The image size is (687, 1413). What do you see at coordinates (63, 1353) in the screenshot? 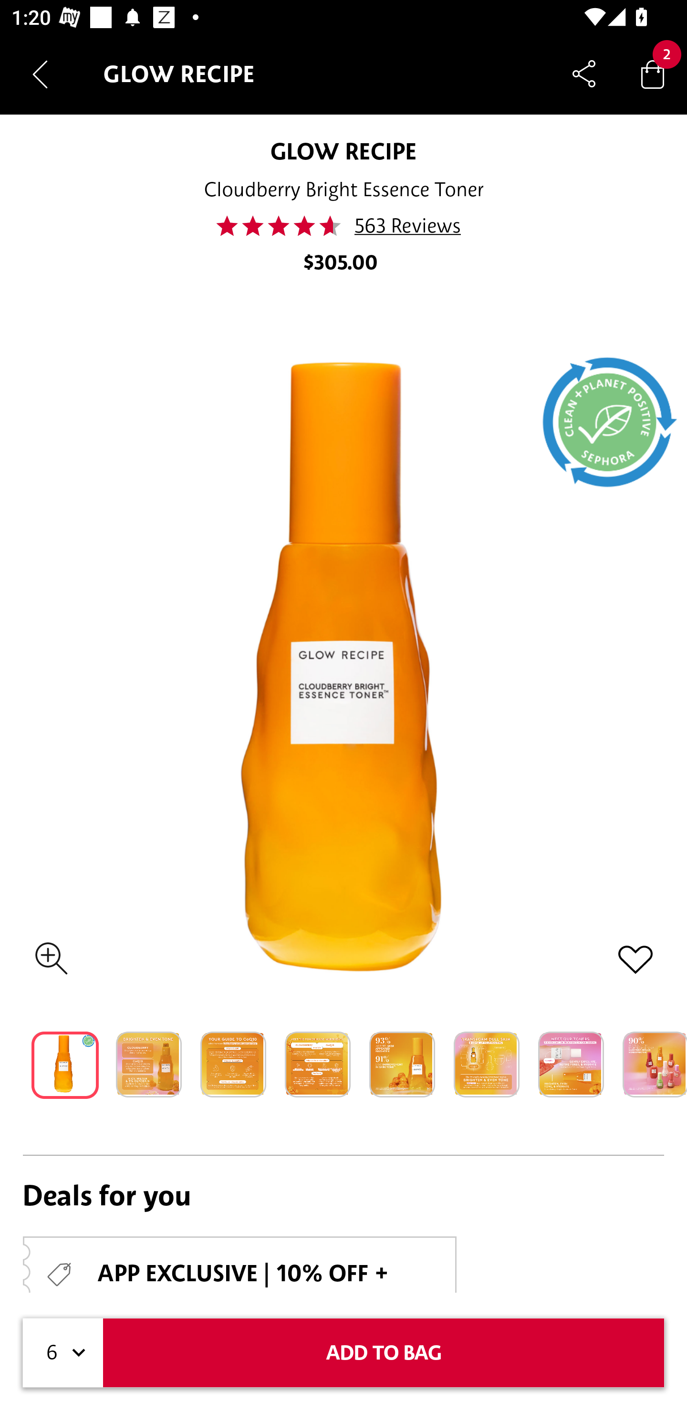
I see `6` at bounding box center [63, 1353].